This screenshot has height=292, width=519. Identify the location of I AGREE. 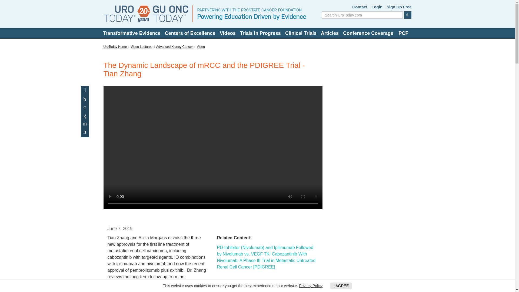
(341, 286).